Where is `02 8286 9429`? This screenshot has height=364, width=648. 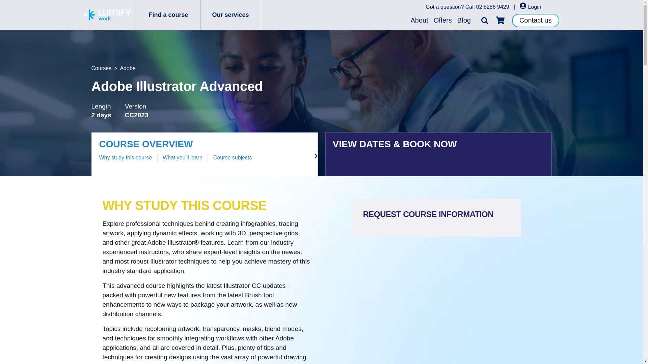
02 8286 9429 is located at coordinates (493, 7).